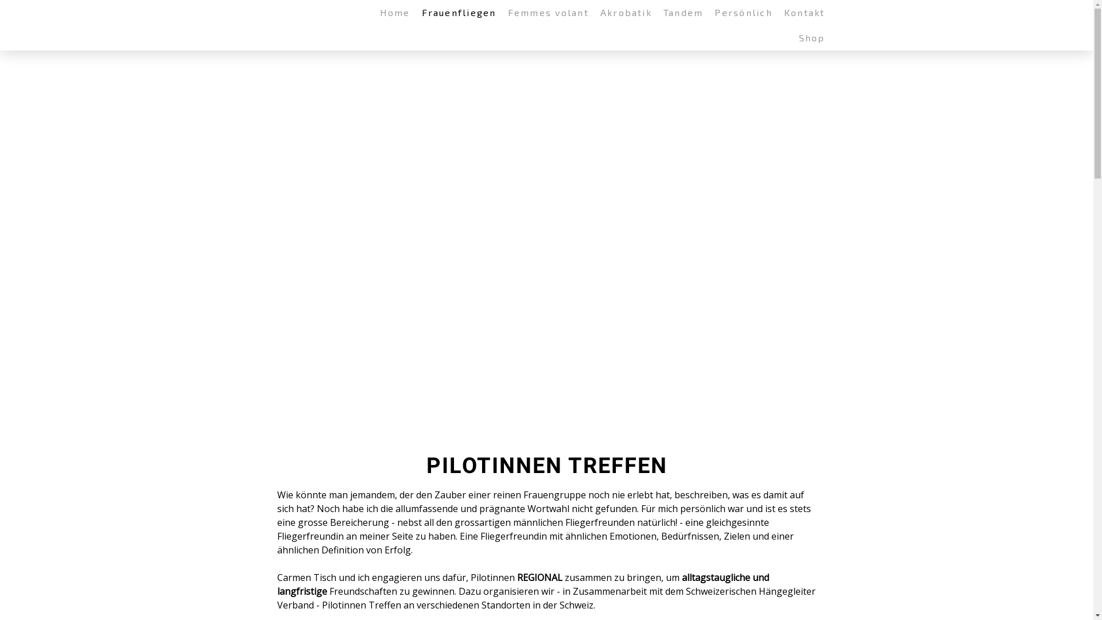 This screenshot has width=1102, height=620. I want to click on Shop, so click(812, 38).